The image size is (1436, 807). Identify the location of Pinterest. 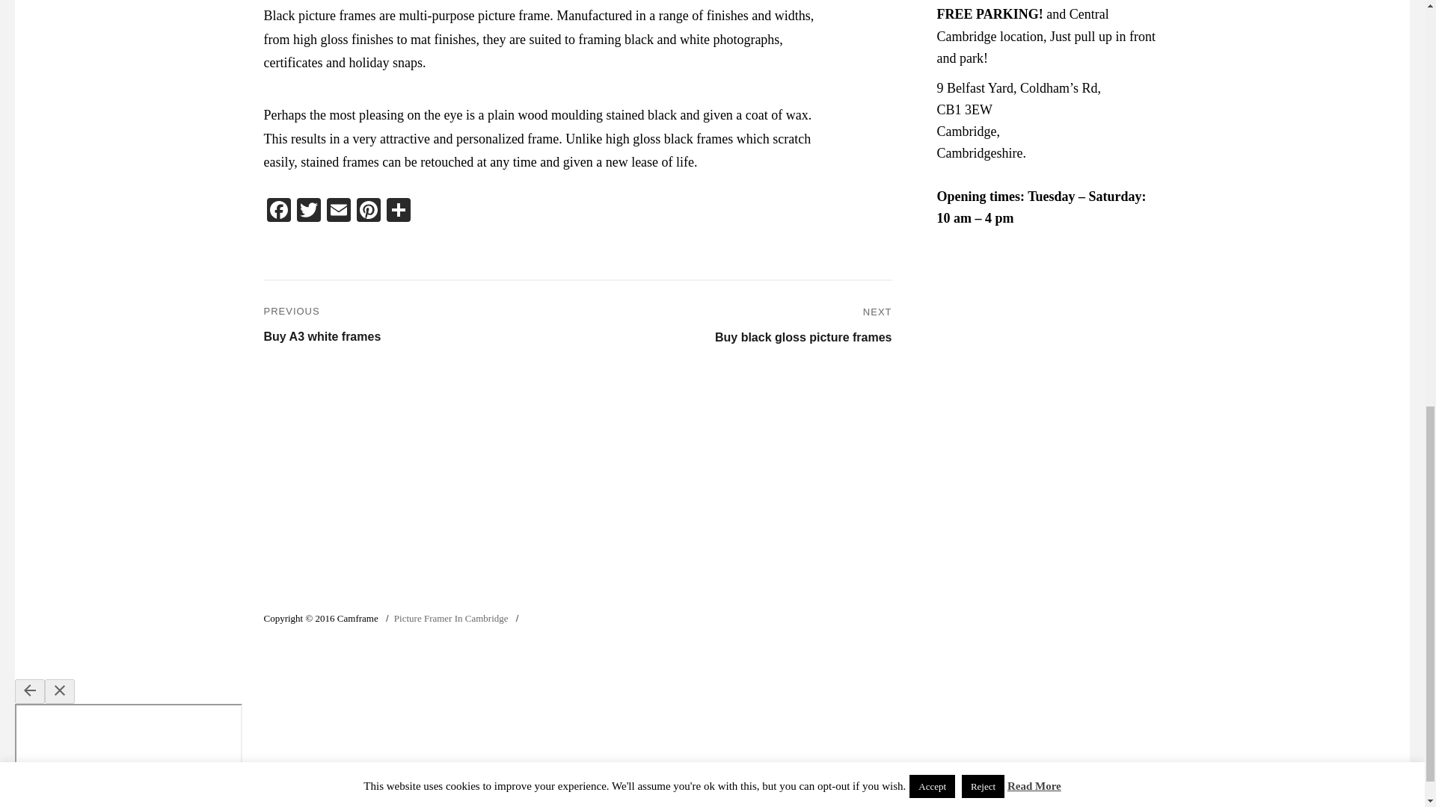
(277, 211).